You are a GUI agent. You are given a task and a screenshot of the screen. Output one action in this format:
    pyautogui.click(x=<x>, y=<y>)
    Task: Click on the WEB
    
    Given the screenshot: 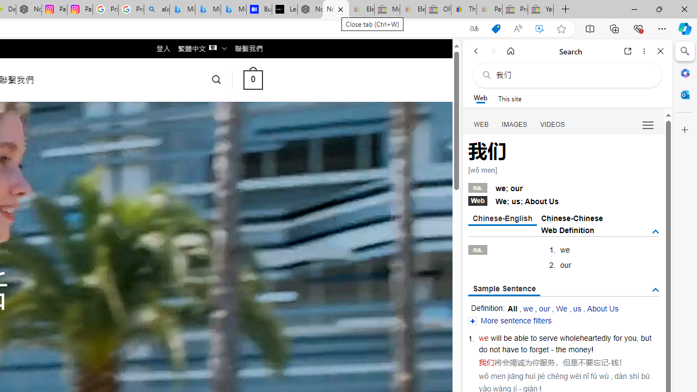 What is the action you would take?
    pyautogui.click(x=481, y=124)
    